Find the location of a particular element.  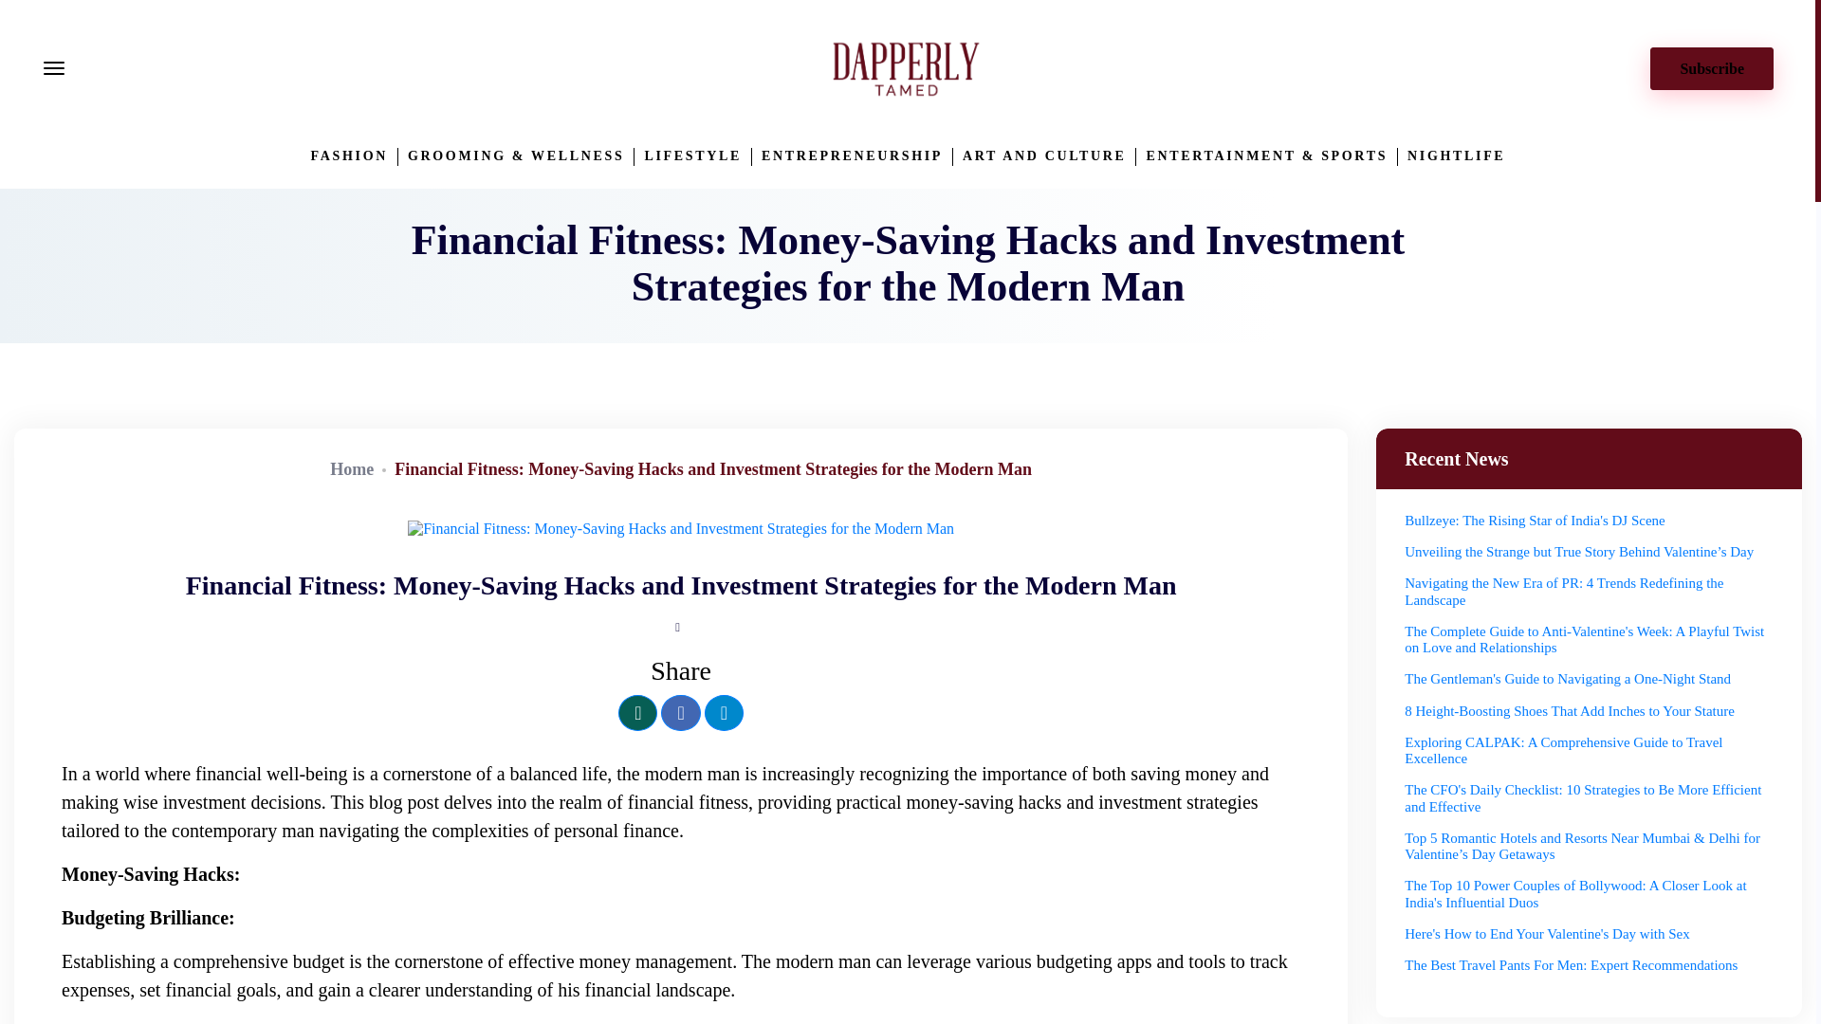

ENTREPRENEURSHIP is located at coordinates (852, 155).